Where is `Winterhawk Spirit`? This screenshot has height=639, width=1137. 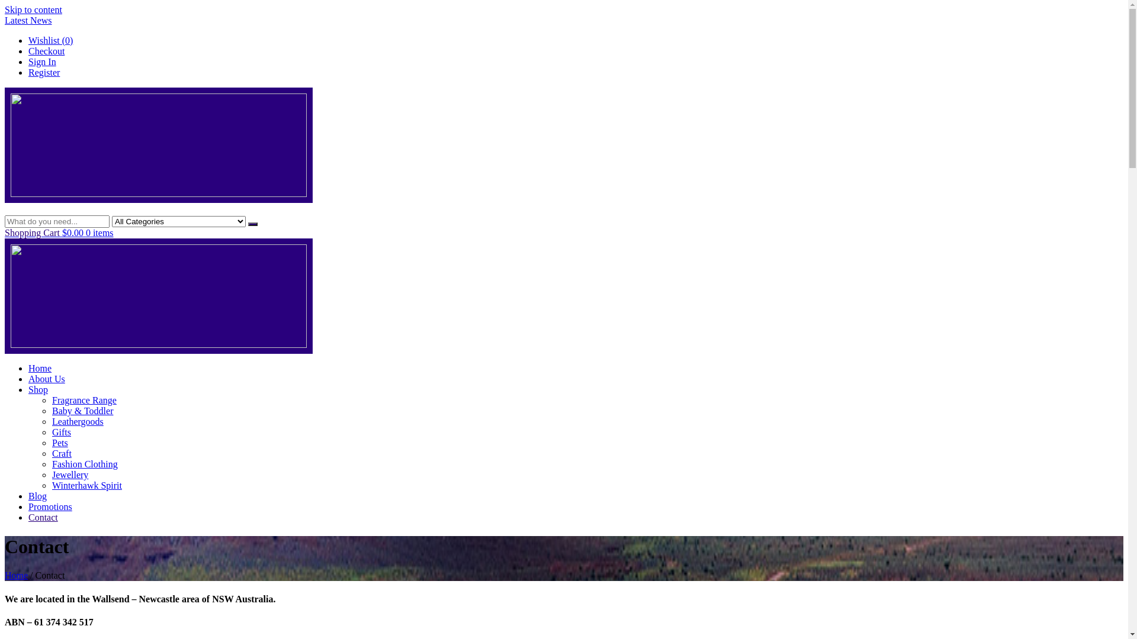 Winterhawk Spirit is located at coordinates (87, 485).